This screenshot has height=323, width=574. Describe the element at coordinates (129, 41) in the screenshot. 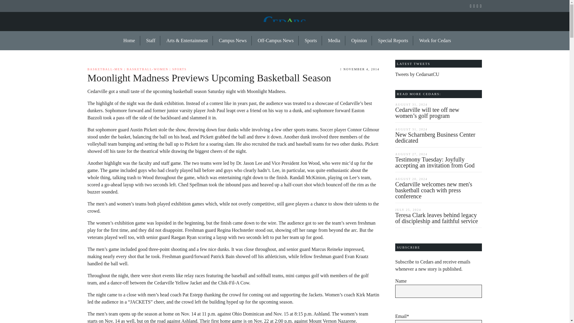

I see `Home` at that location.